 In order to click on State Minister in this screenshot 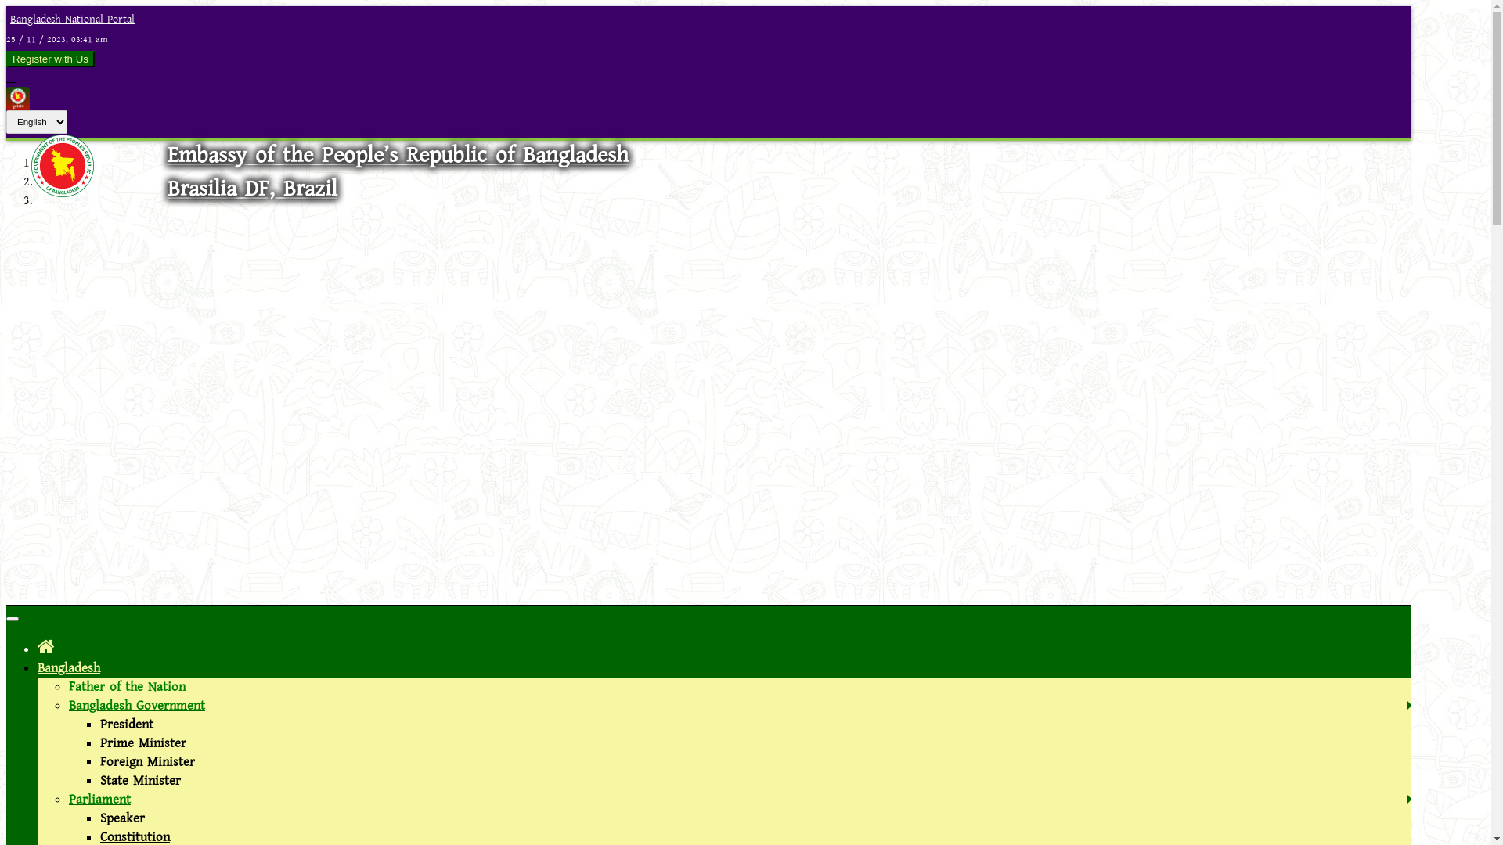, I will do `click(141, 781)`.